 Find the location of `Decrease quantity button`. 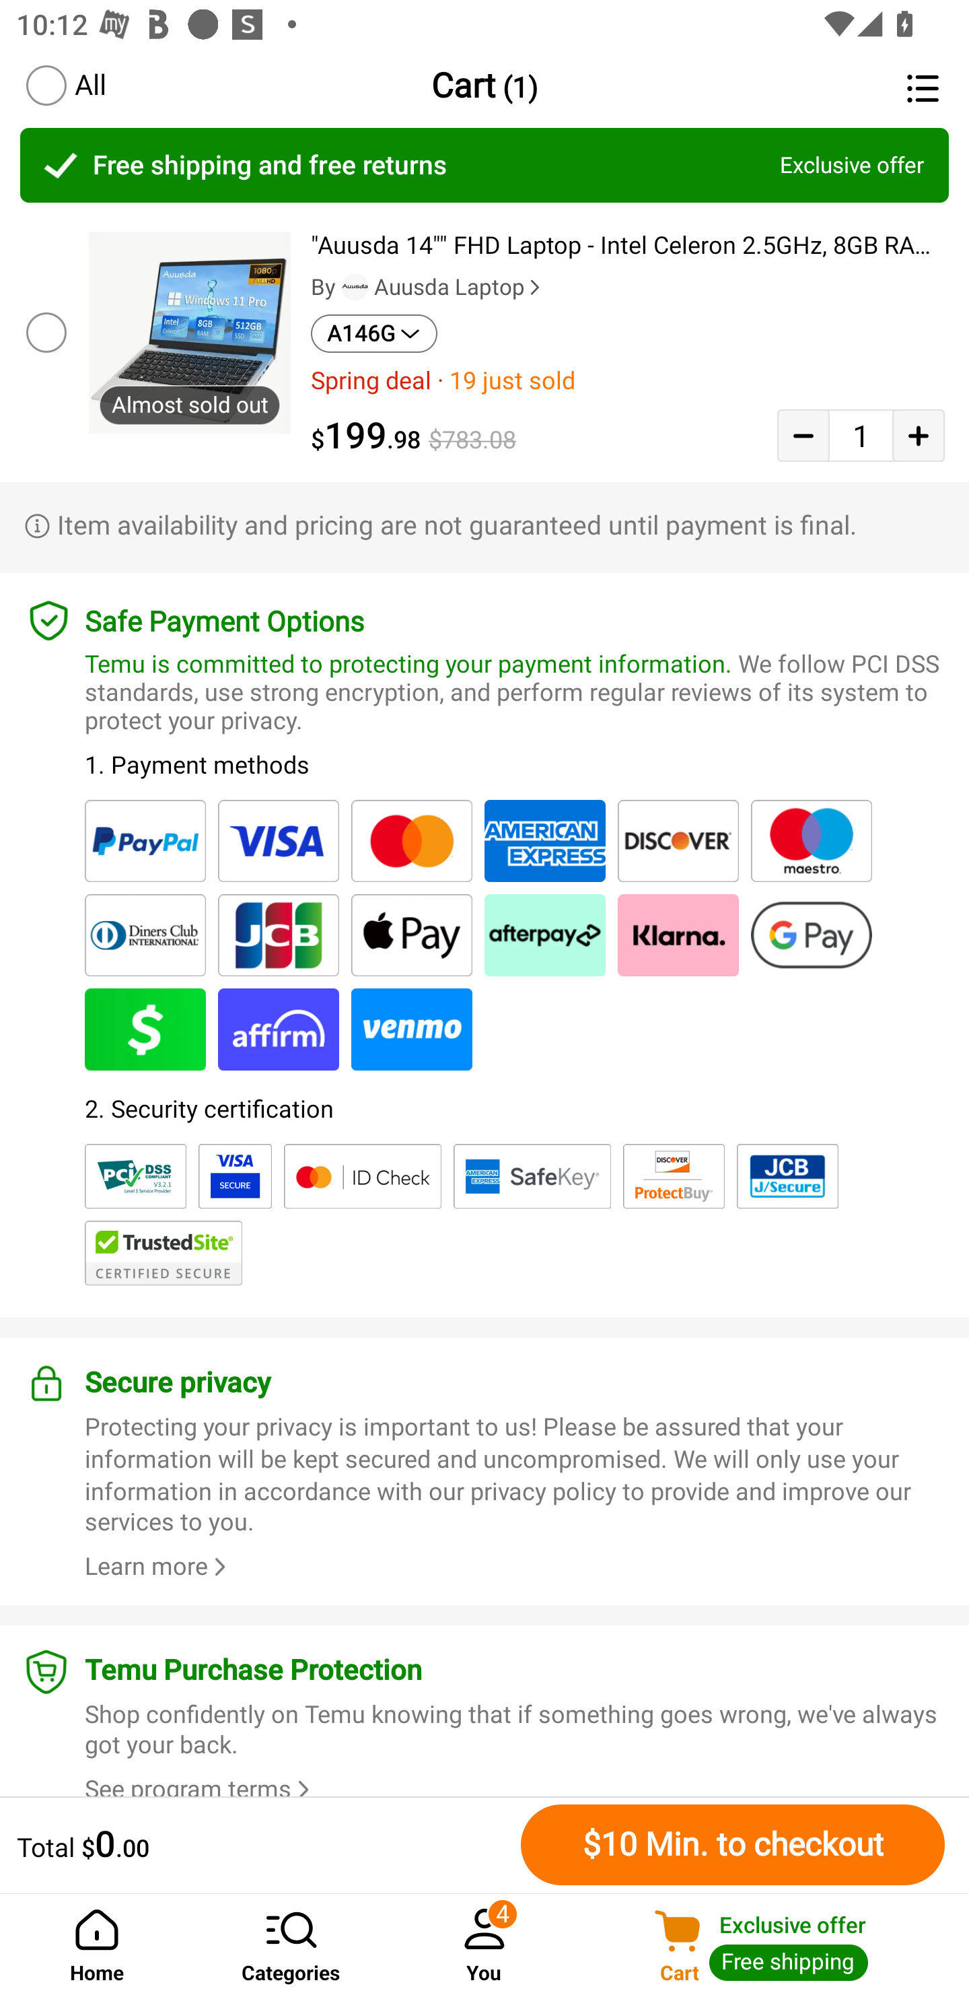

Decrease quantity button is located at coordinates (803, 435).